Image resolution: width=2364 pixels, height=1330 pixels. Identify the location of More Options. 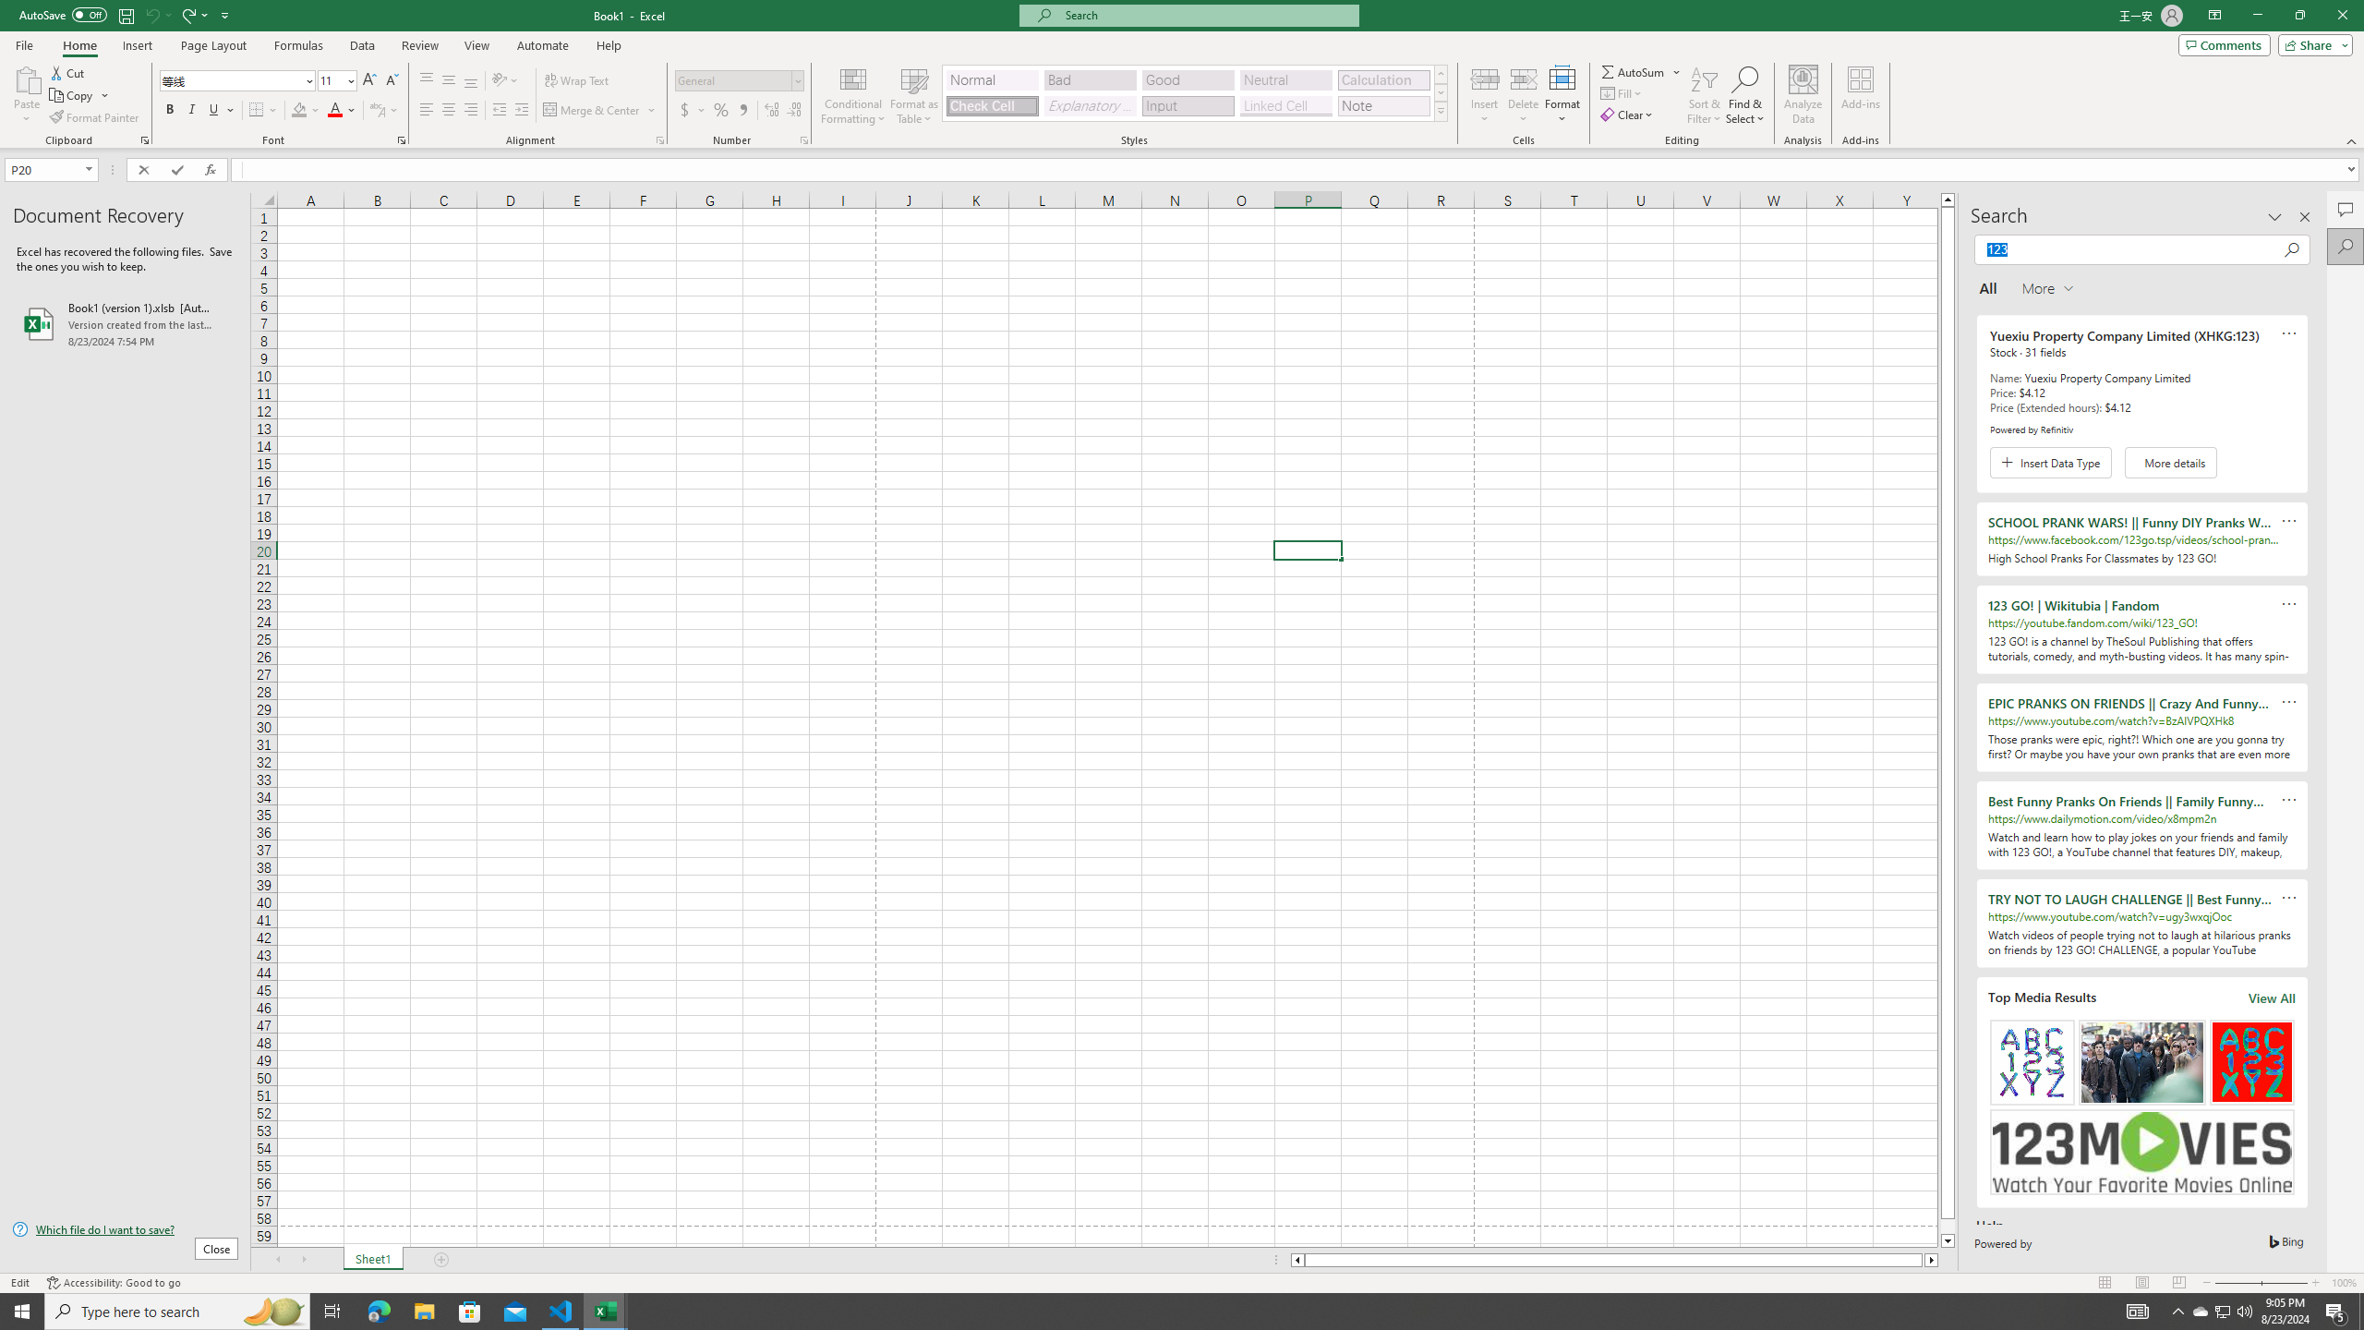
(1678, 72).